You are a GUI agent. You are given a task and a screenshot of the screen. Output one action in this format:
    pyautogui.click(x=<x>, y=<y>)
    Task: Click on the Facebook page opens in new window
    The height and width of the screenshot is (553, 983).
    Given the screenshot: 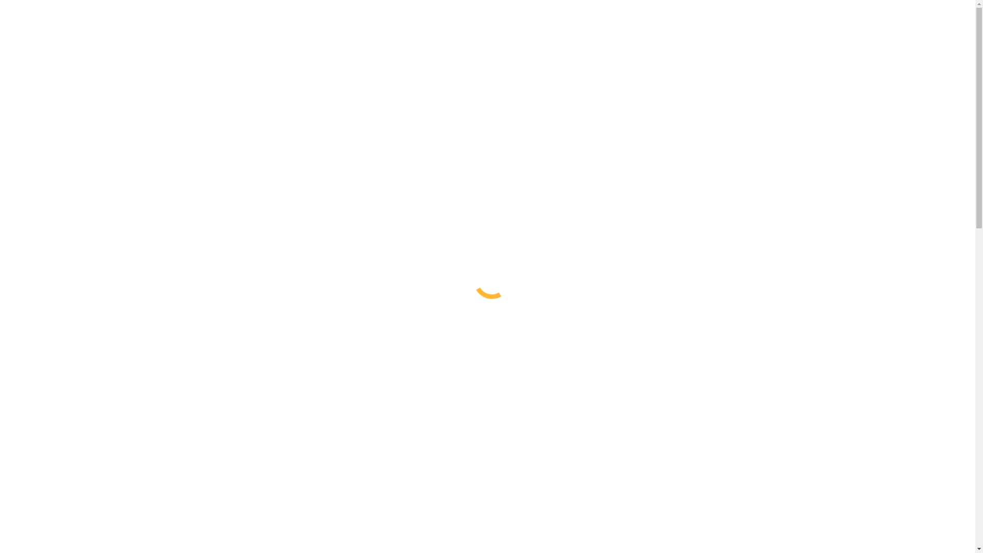 What is the action you would take?
    pyautogui.click(x=66, y=27)
    